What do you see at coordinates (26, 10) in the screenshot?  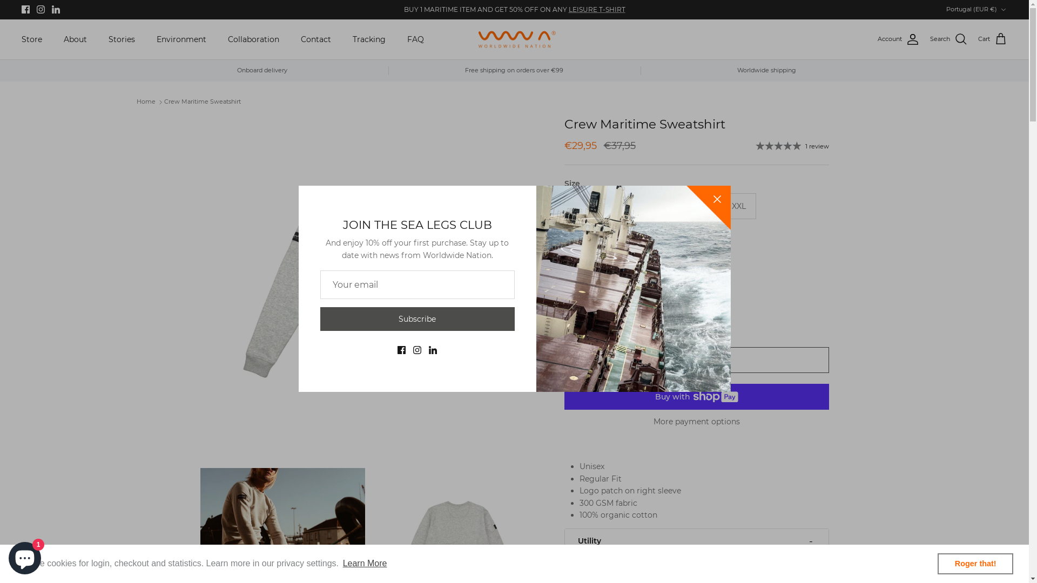 I see `Facebook` at bounding box center [26, 10].